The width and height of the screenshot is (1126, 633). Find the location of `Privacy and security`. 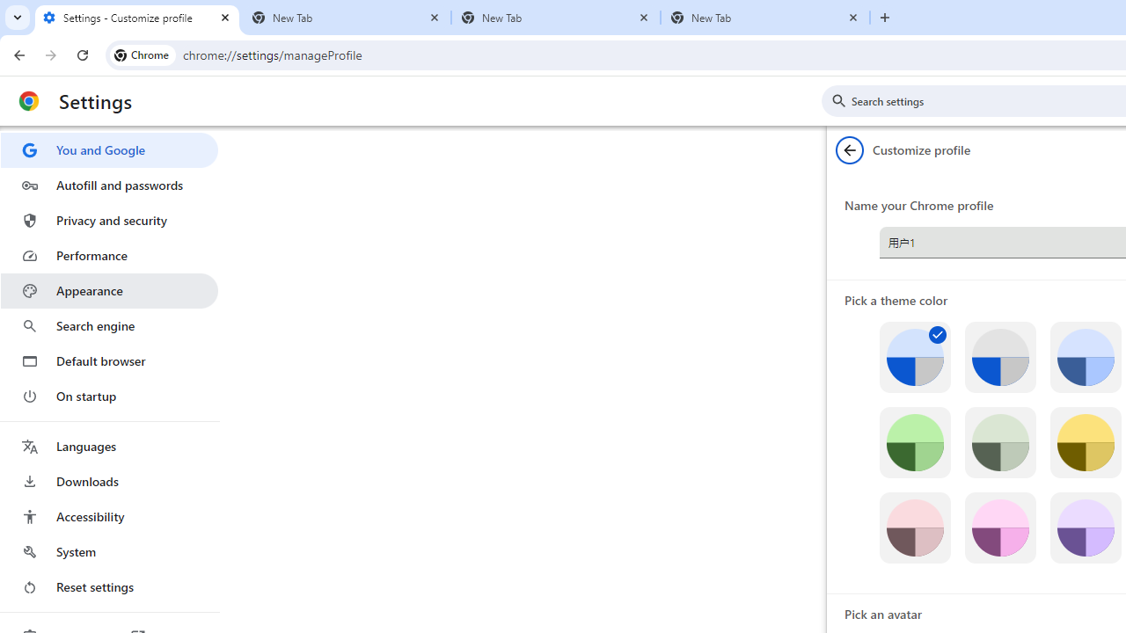

Privacy and security is located at coordinates (109, 220).